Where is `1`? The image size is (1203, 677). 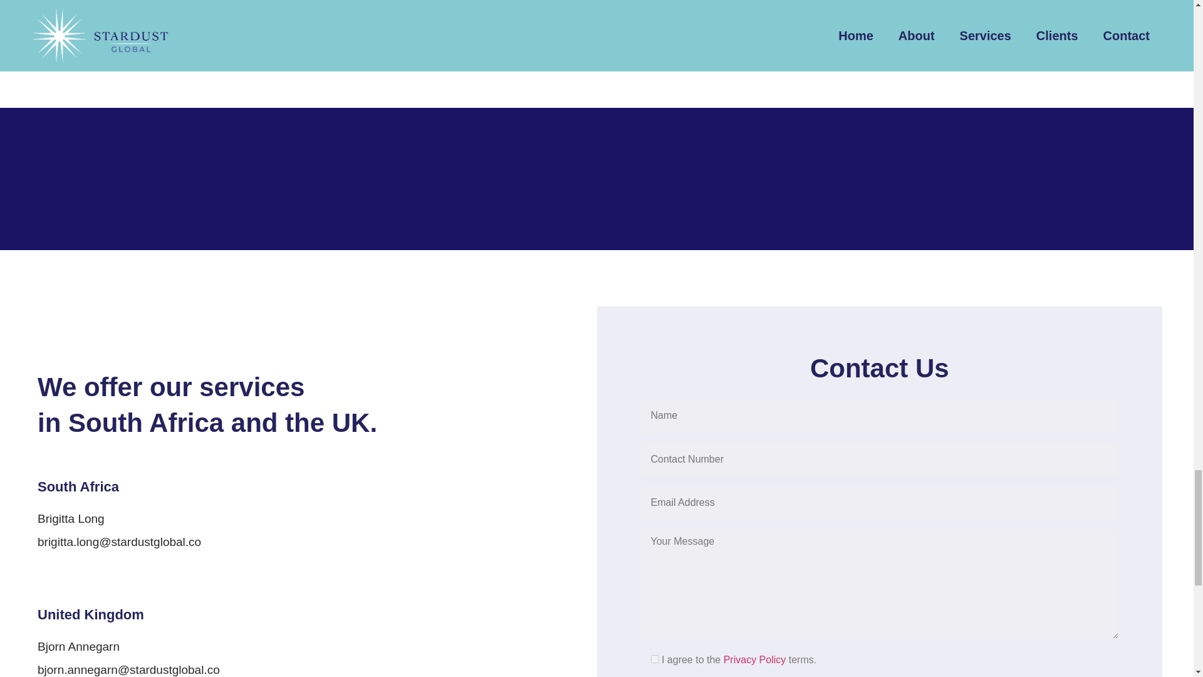 1 is located at coordinates (654, 659).